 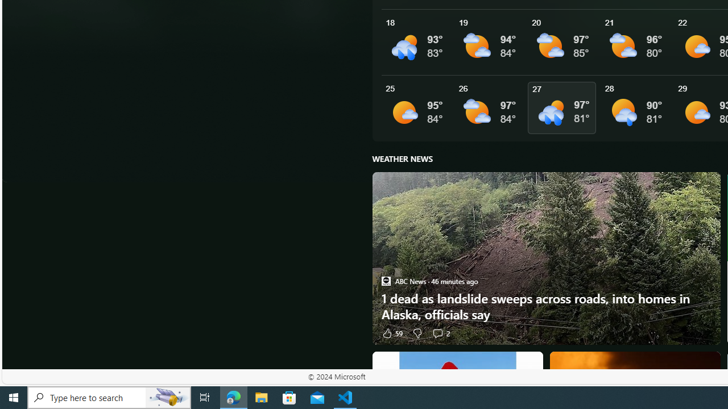 What do you see at coordinates (391, 333) in the screenshot?
I see `59 Like` at bounding box center [391, 333].